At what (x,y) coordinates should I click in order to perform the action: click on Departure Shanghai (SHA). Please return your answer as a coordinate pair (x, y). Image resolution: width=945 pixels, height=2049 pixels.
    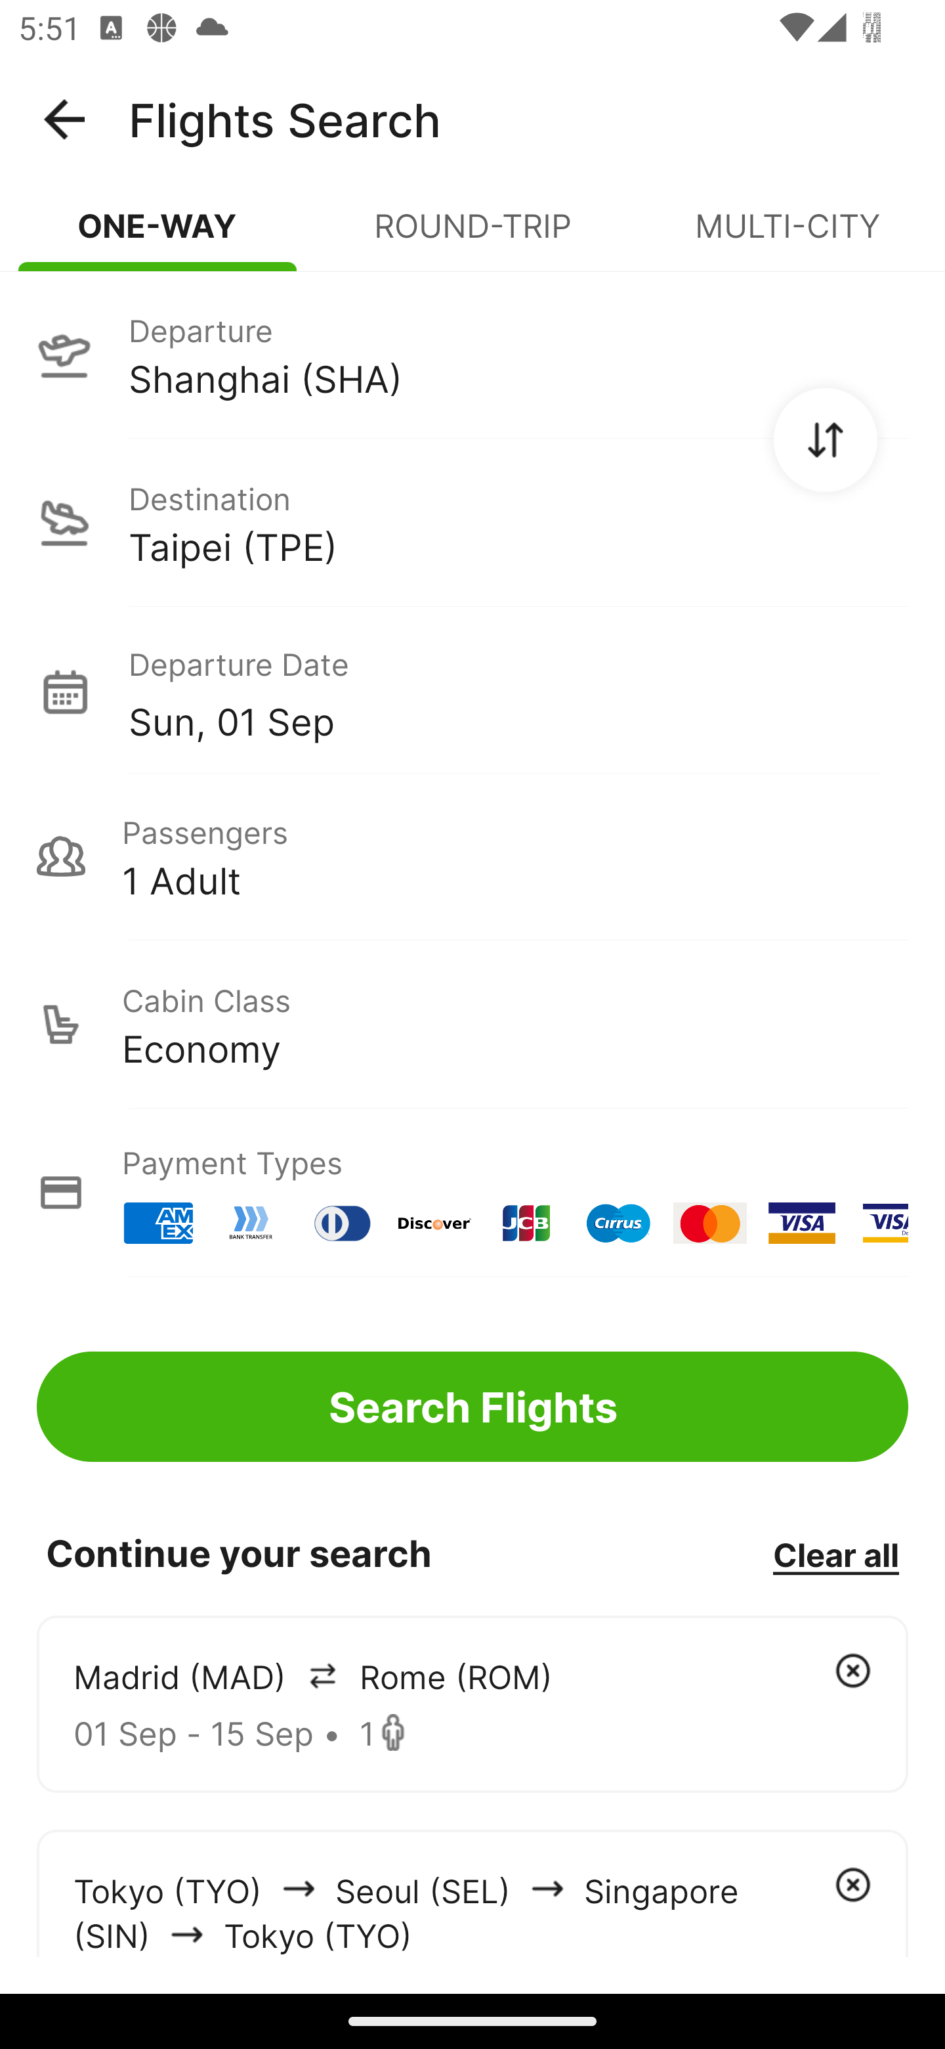
    Looking at the image, I should click on (472, 354).